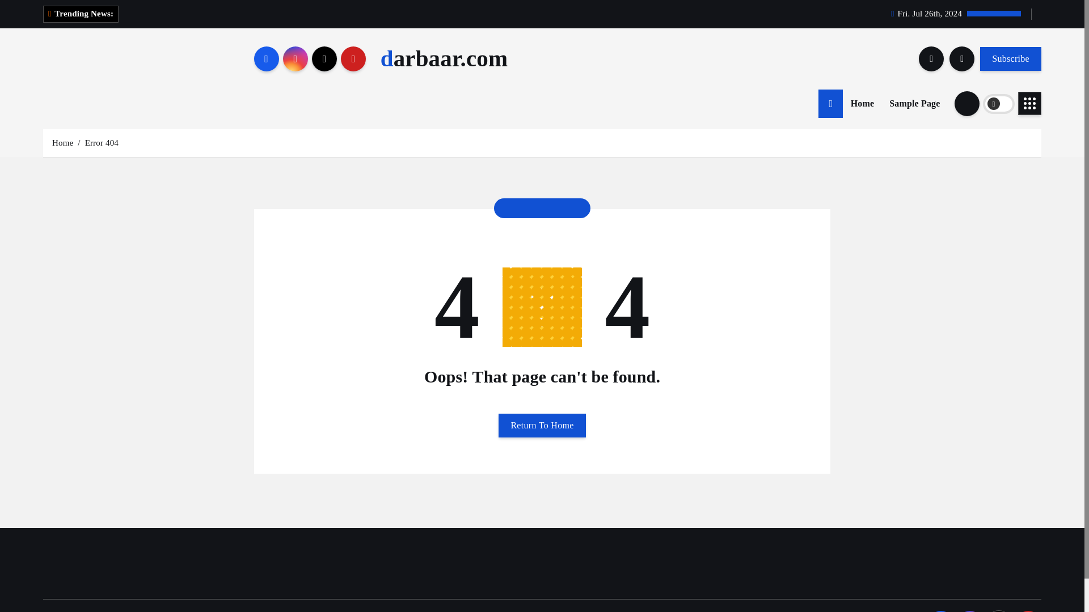 This screenshot has height=612, width=1089. Describe the element at coordinates (102, 143) in the screenshot. I see `Error 404` at that location.